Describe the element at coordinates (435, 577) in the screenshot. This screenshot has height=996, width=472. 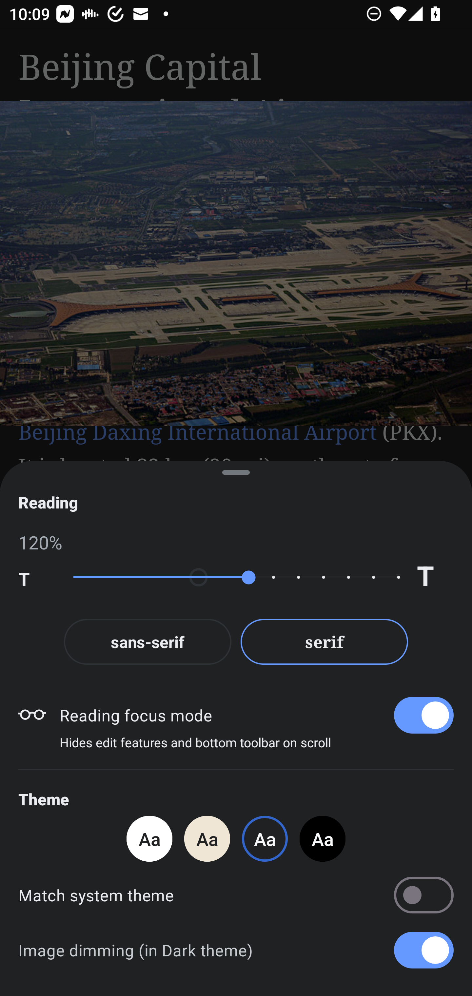
I see `T Increase text size` at that location.